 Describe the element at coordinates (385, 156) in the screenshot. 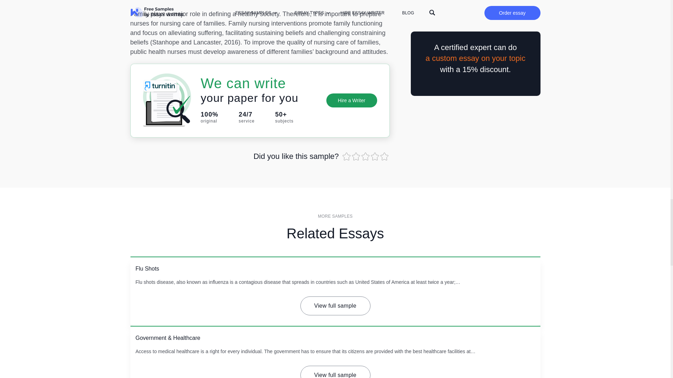

I see `26 votes, average: 4.7 out of 5` at that location.